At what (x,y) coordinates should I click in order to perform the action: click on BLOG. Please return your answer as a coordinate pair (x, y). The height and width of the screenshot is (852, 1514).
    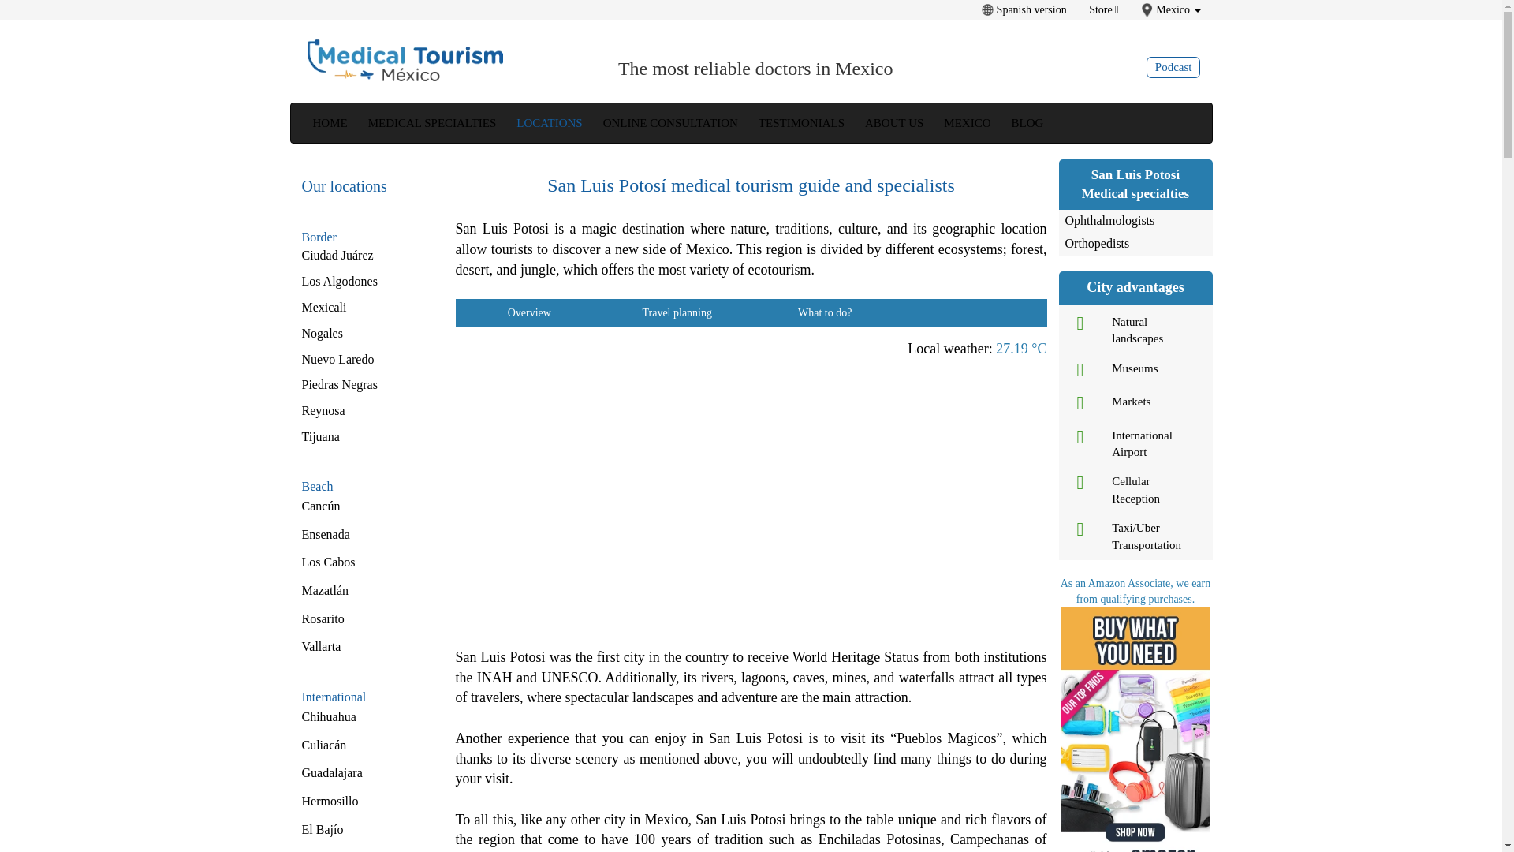
    Looking at the image, I should click on (1027, 123).